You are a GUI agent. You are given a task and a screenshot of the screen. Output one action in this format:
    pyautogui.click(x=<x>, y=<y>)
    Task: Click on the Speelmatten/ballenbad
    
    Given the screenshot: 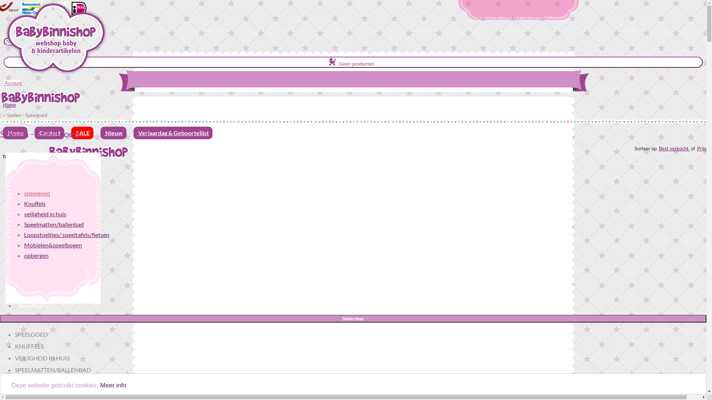 What is the action you would take?
    pyautogui.click(x=54, y=224)
    